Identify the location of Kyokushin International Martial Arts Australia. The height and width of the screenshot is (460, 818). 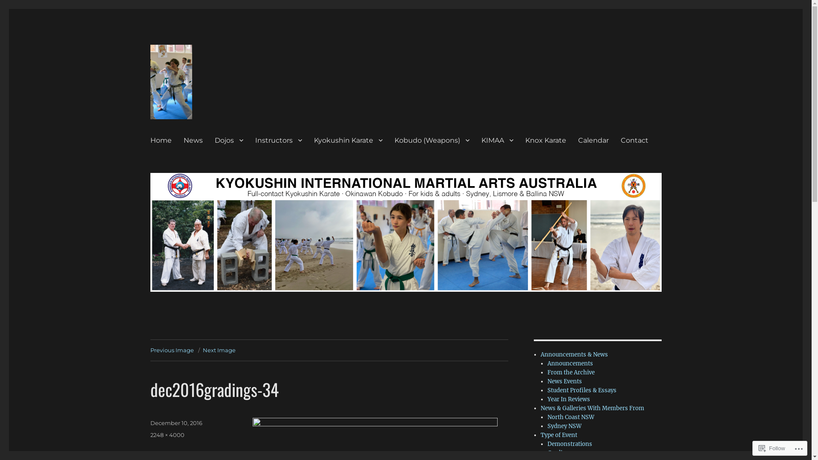
(246, 127).